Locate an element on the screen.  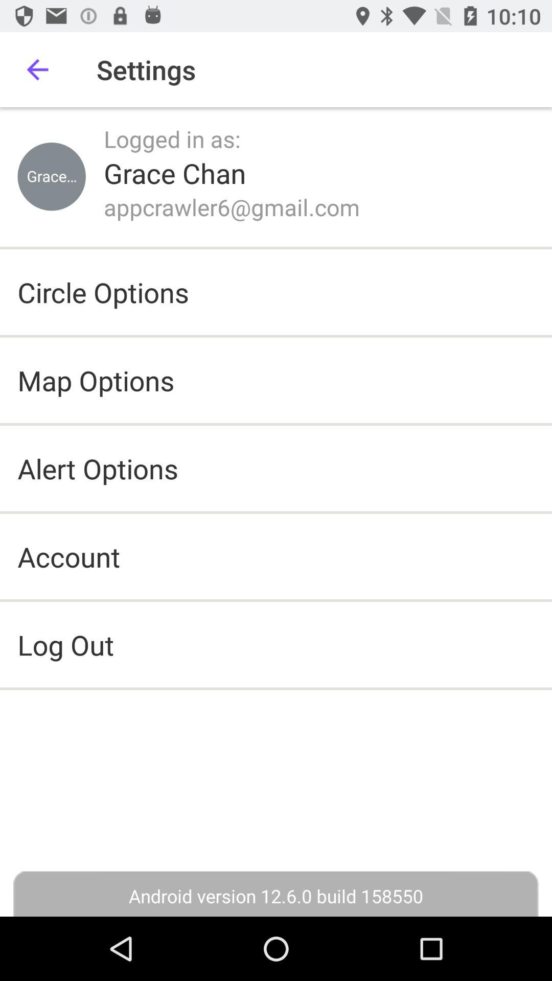
press icon below logged in as: icon is located at coordinates (175, 173).